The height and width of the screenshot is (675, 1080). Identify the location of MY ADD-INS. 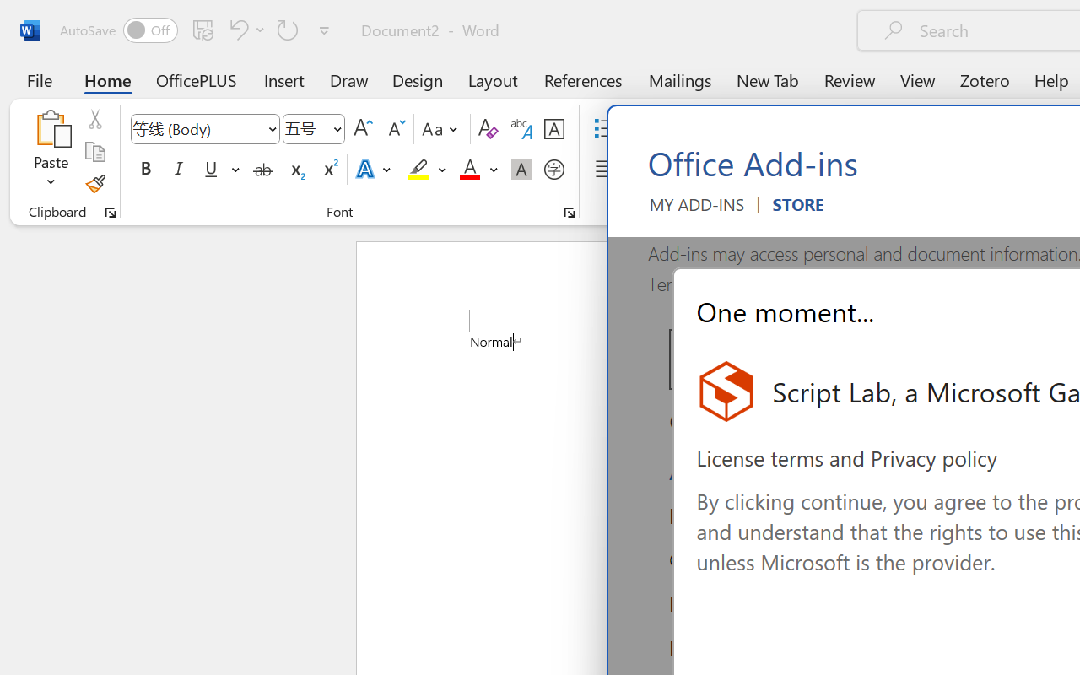
(697, 211).